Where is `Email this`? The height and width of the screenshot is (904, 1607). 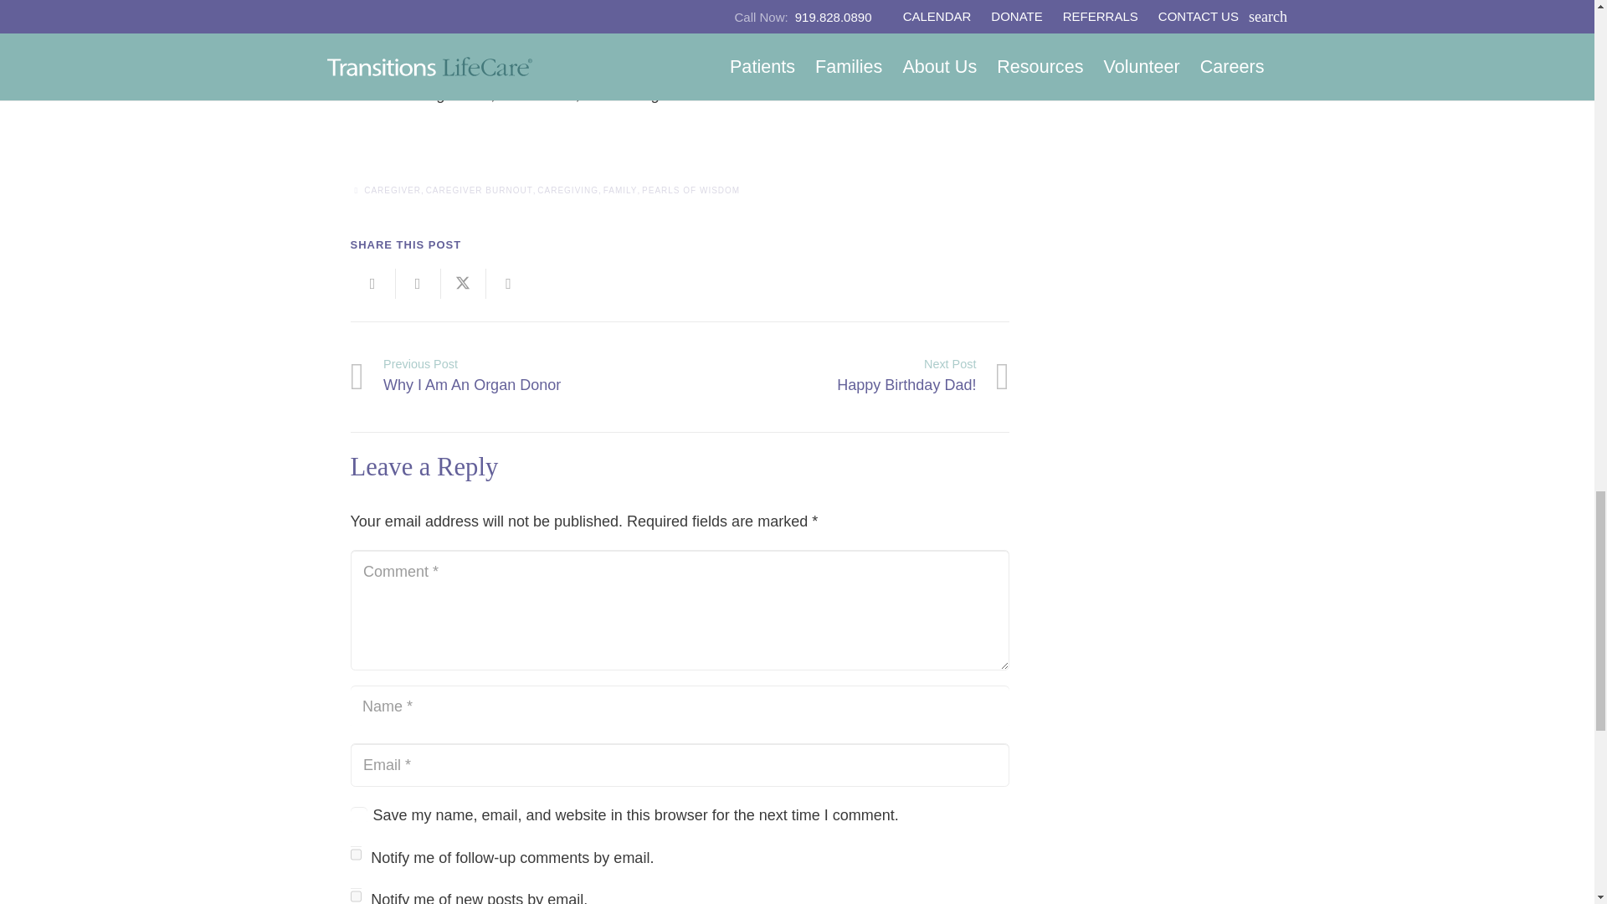
Email this is located at coordinates (372, 283).